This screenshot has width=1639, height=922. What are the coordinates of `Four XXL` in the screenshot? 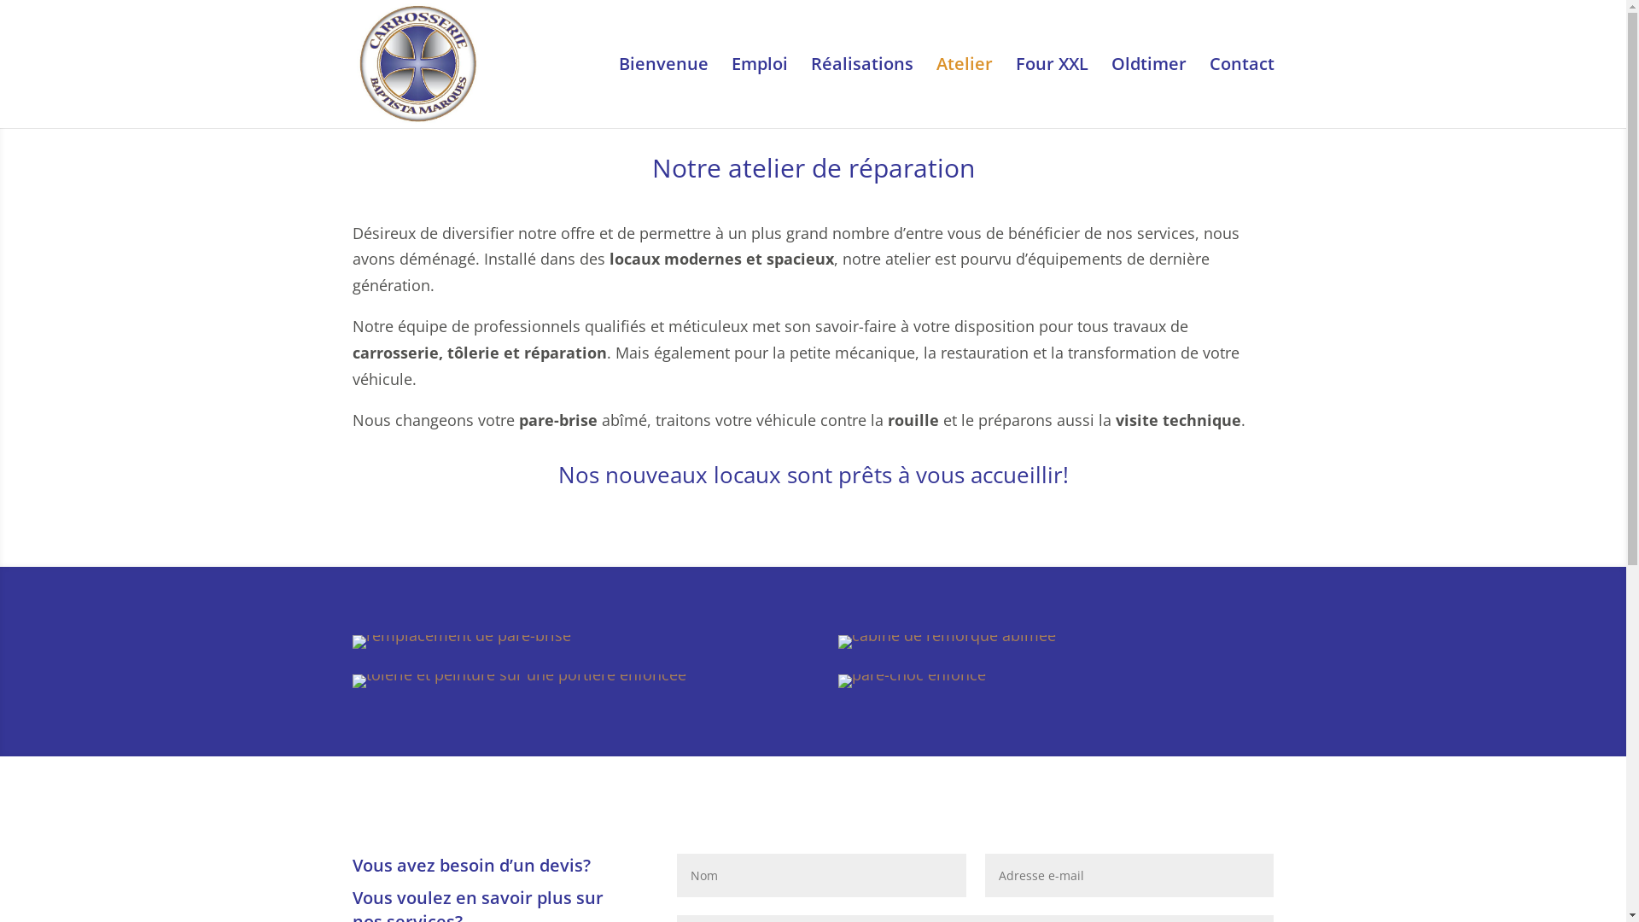 It's located at (1052, 93).